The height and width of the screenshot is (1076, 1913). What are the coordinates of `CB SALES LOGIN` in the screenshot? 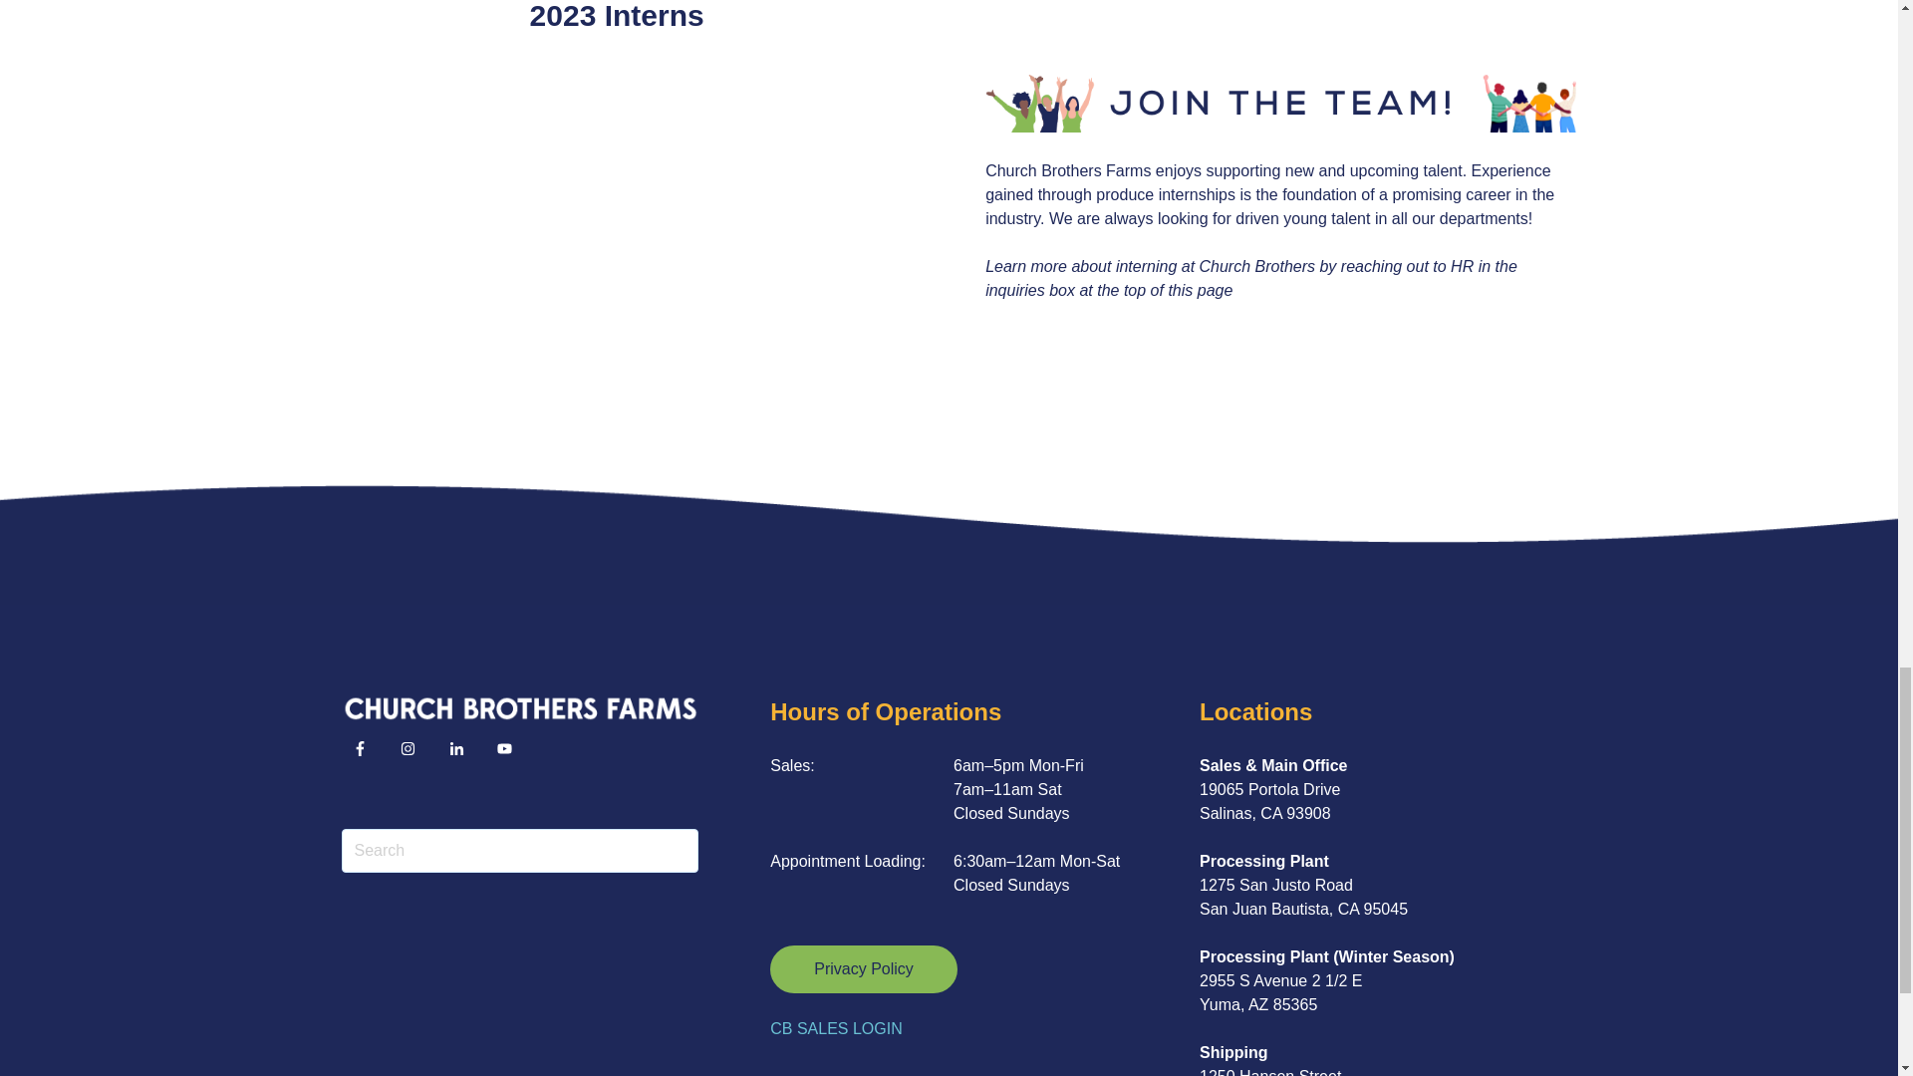 It's located at (837, 1028).